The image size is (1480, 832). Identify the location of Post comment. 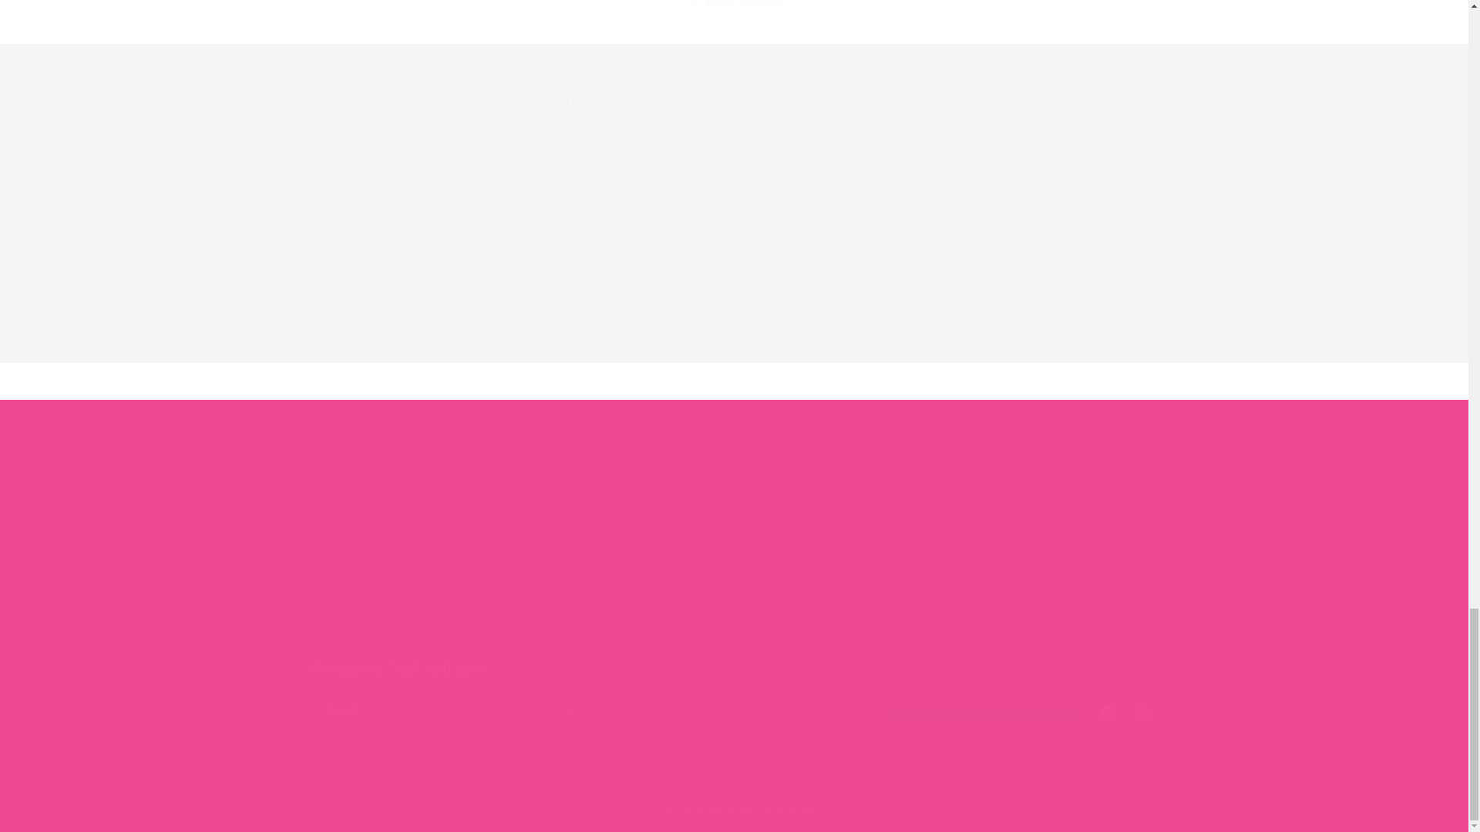
(515, 332).